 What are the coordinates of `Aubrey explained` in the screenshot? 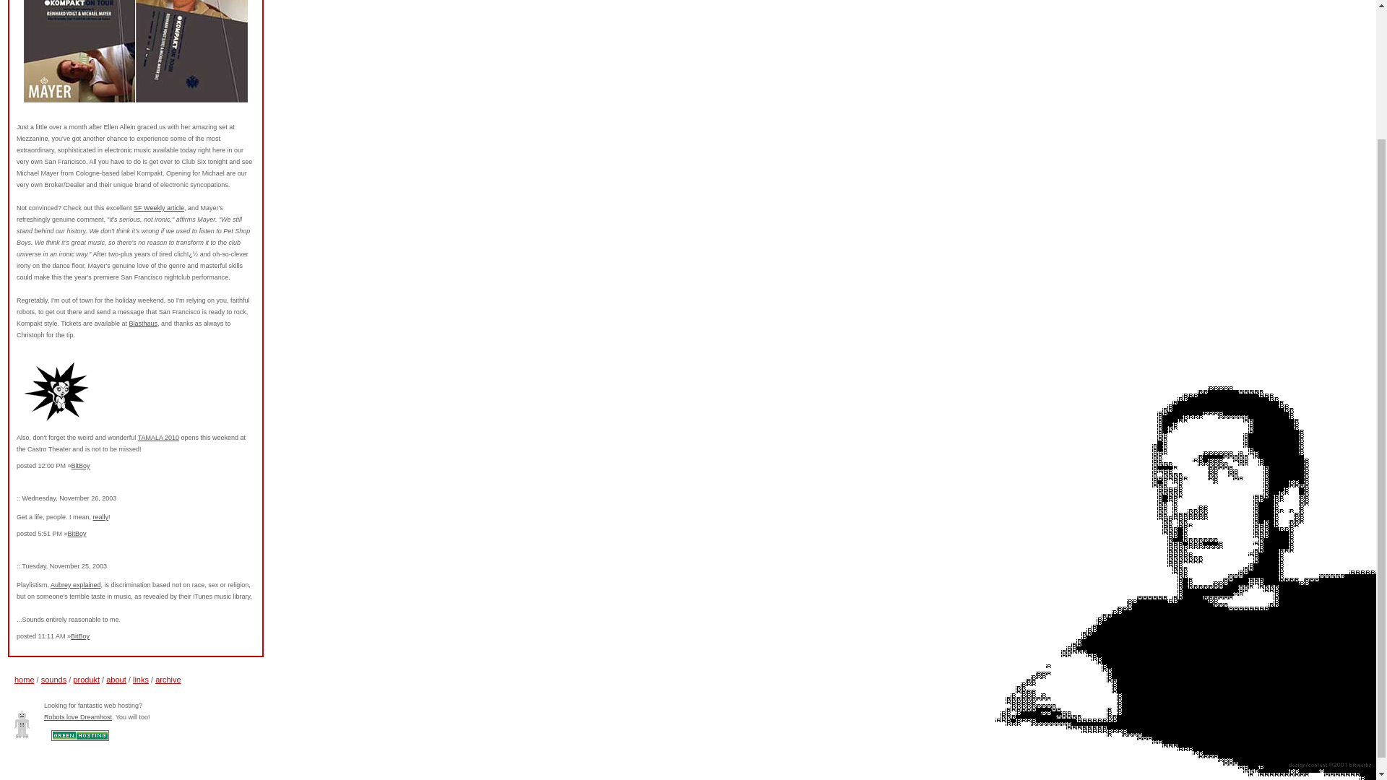 It's located at (75, 585).